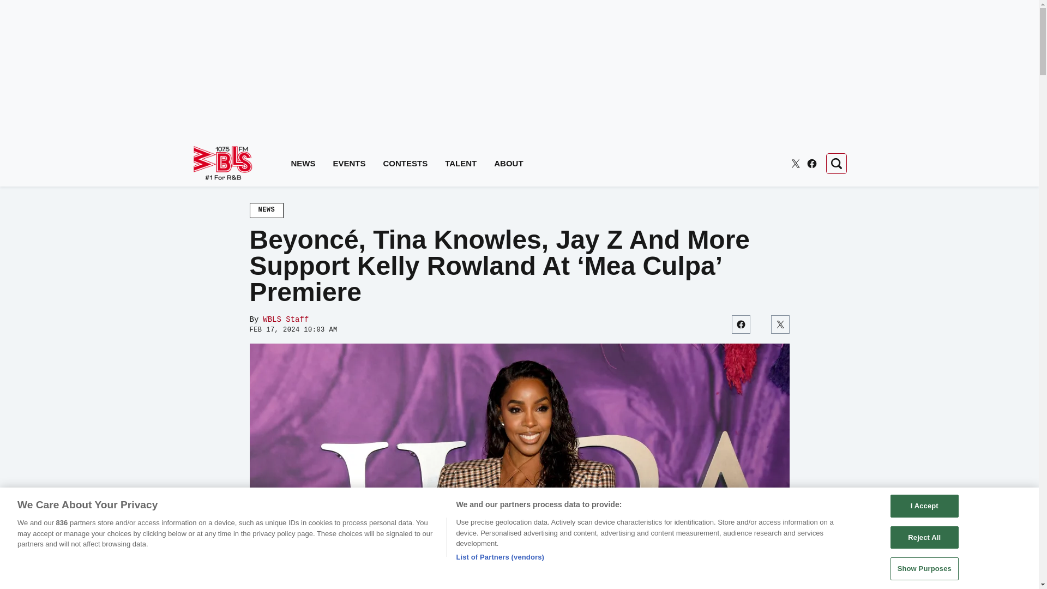 Image resolution: width=1047 pixels, height=589 pixels. What do you see at coordinates (406, 164) in the screenshot?
I see `CONTESTS` at bounding box center [406, 164].